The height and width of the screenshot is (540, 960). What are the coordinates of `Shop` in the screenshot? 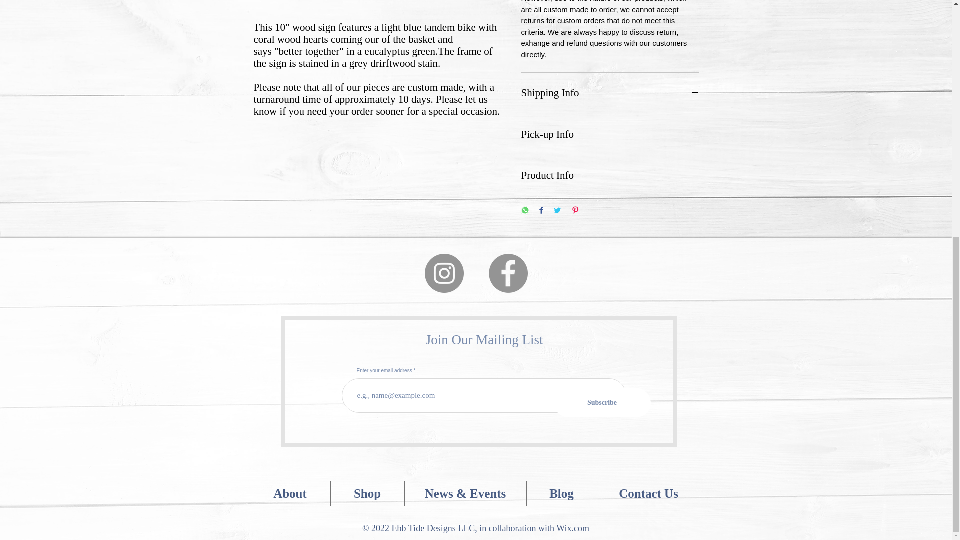 It's located at (367, 494).